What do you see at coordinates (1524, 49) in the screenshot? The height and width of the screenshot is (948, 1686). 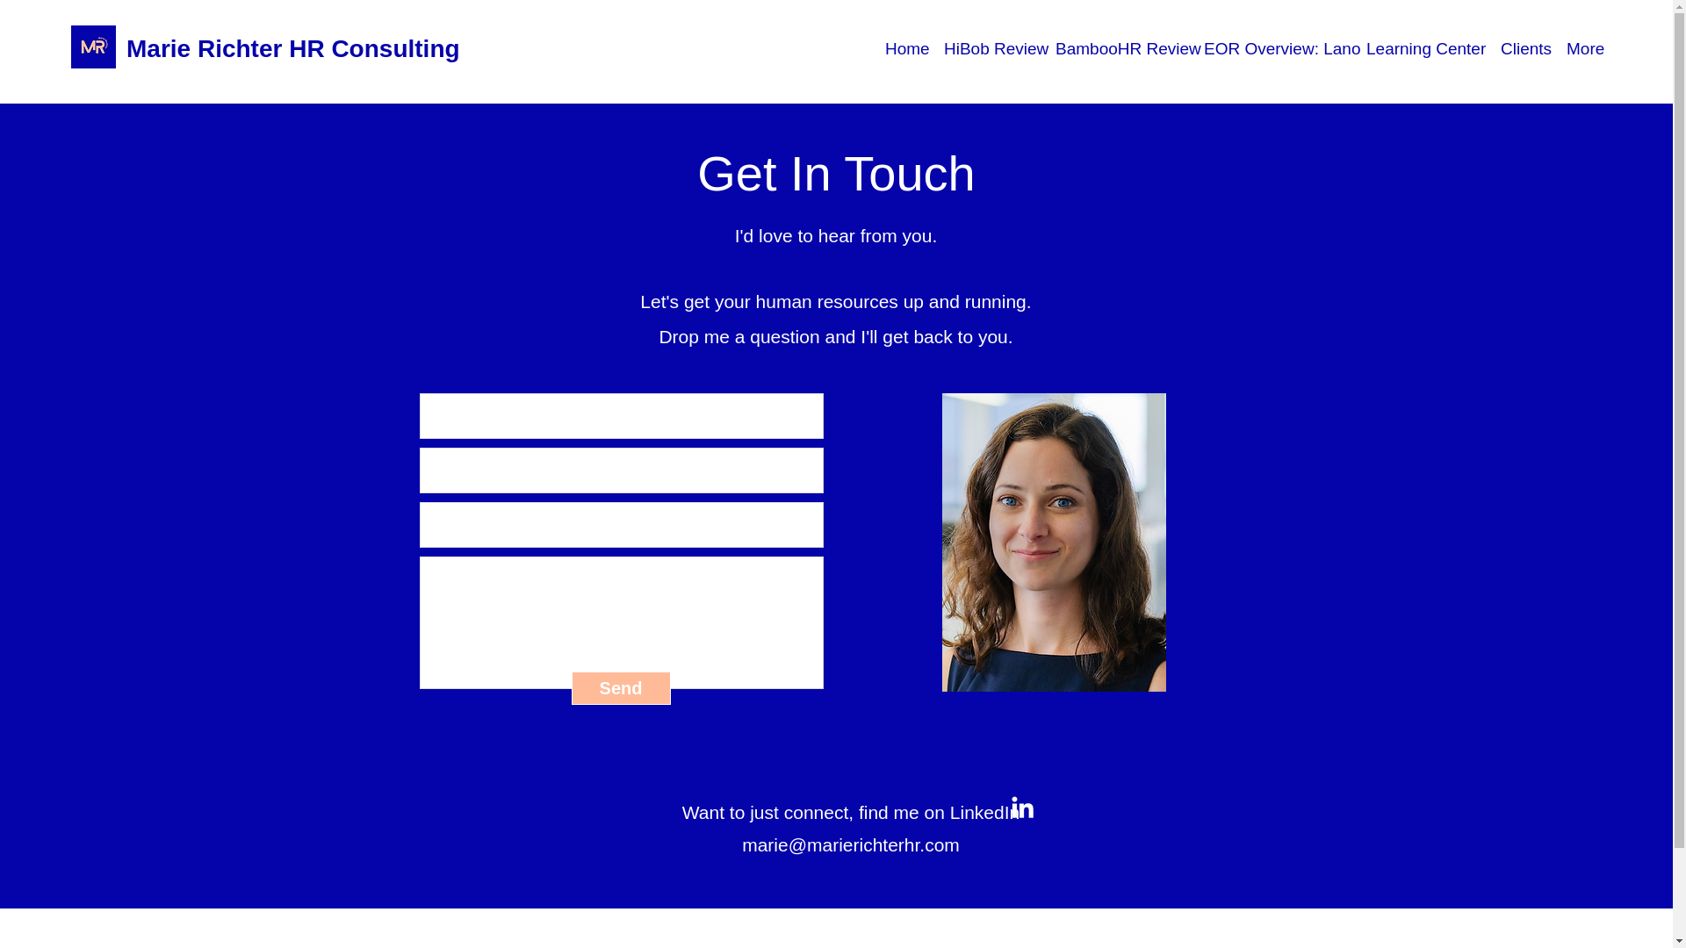 I see `Clients` at bounding box center [1524, 49].